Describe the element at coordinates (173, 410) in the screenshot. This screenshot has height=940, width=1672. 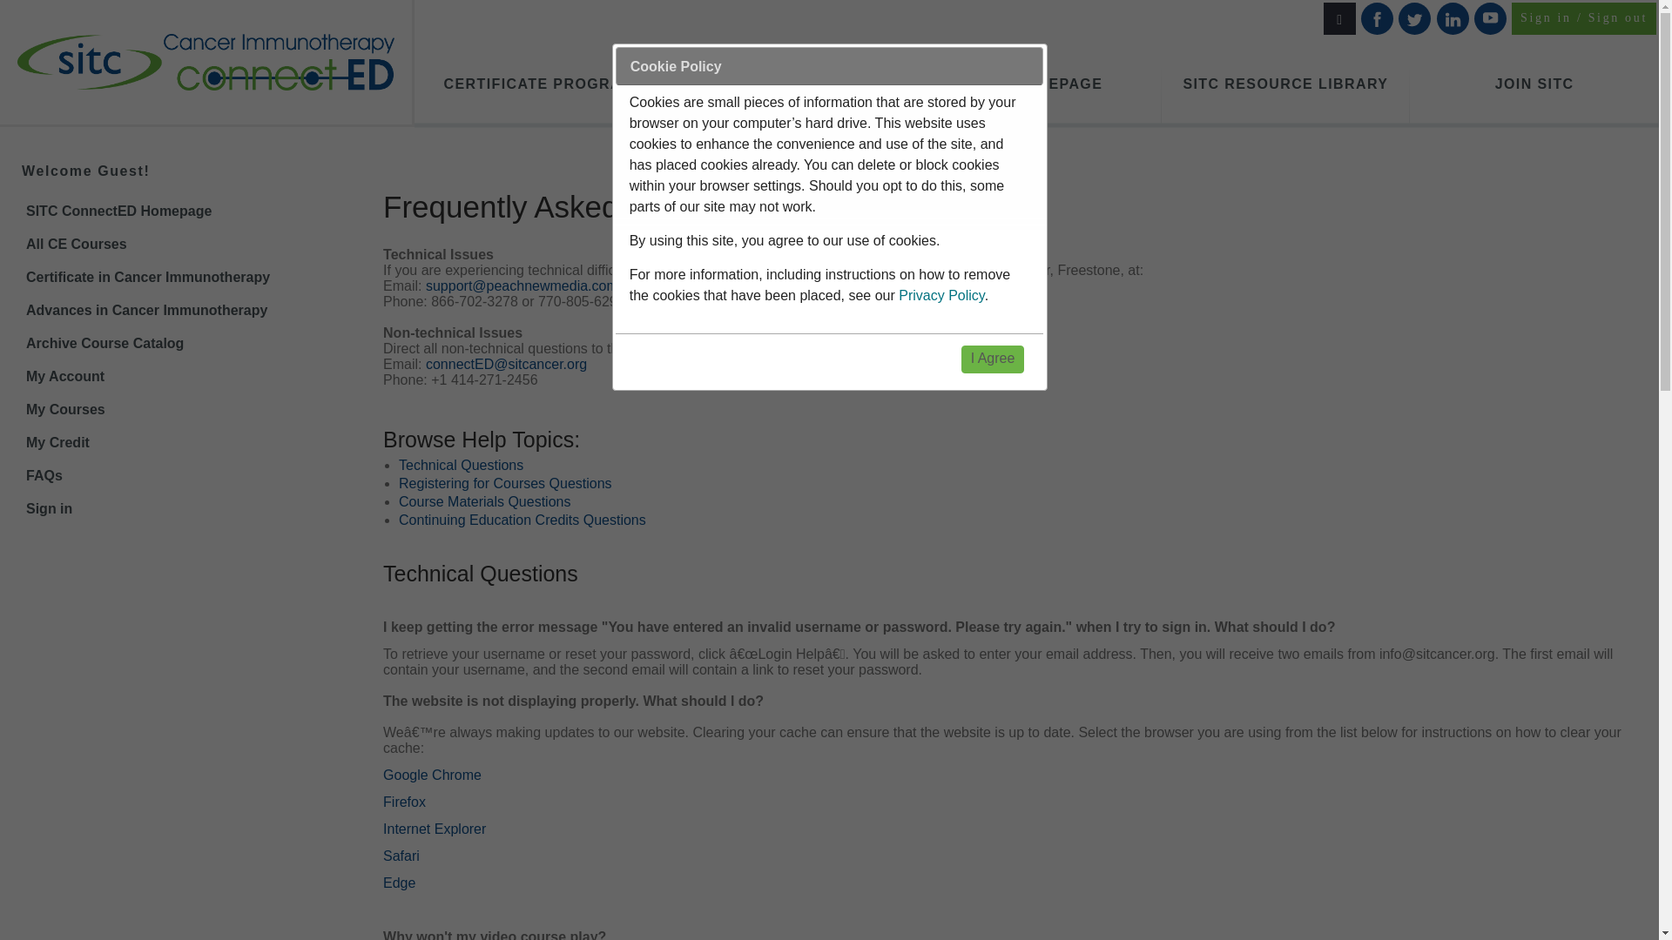
I see `My Courses` at that location.